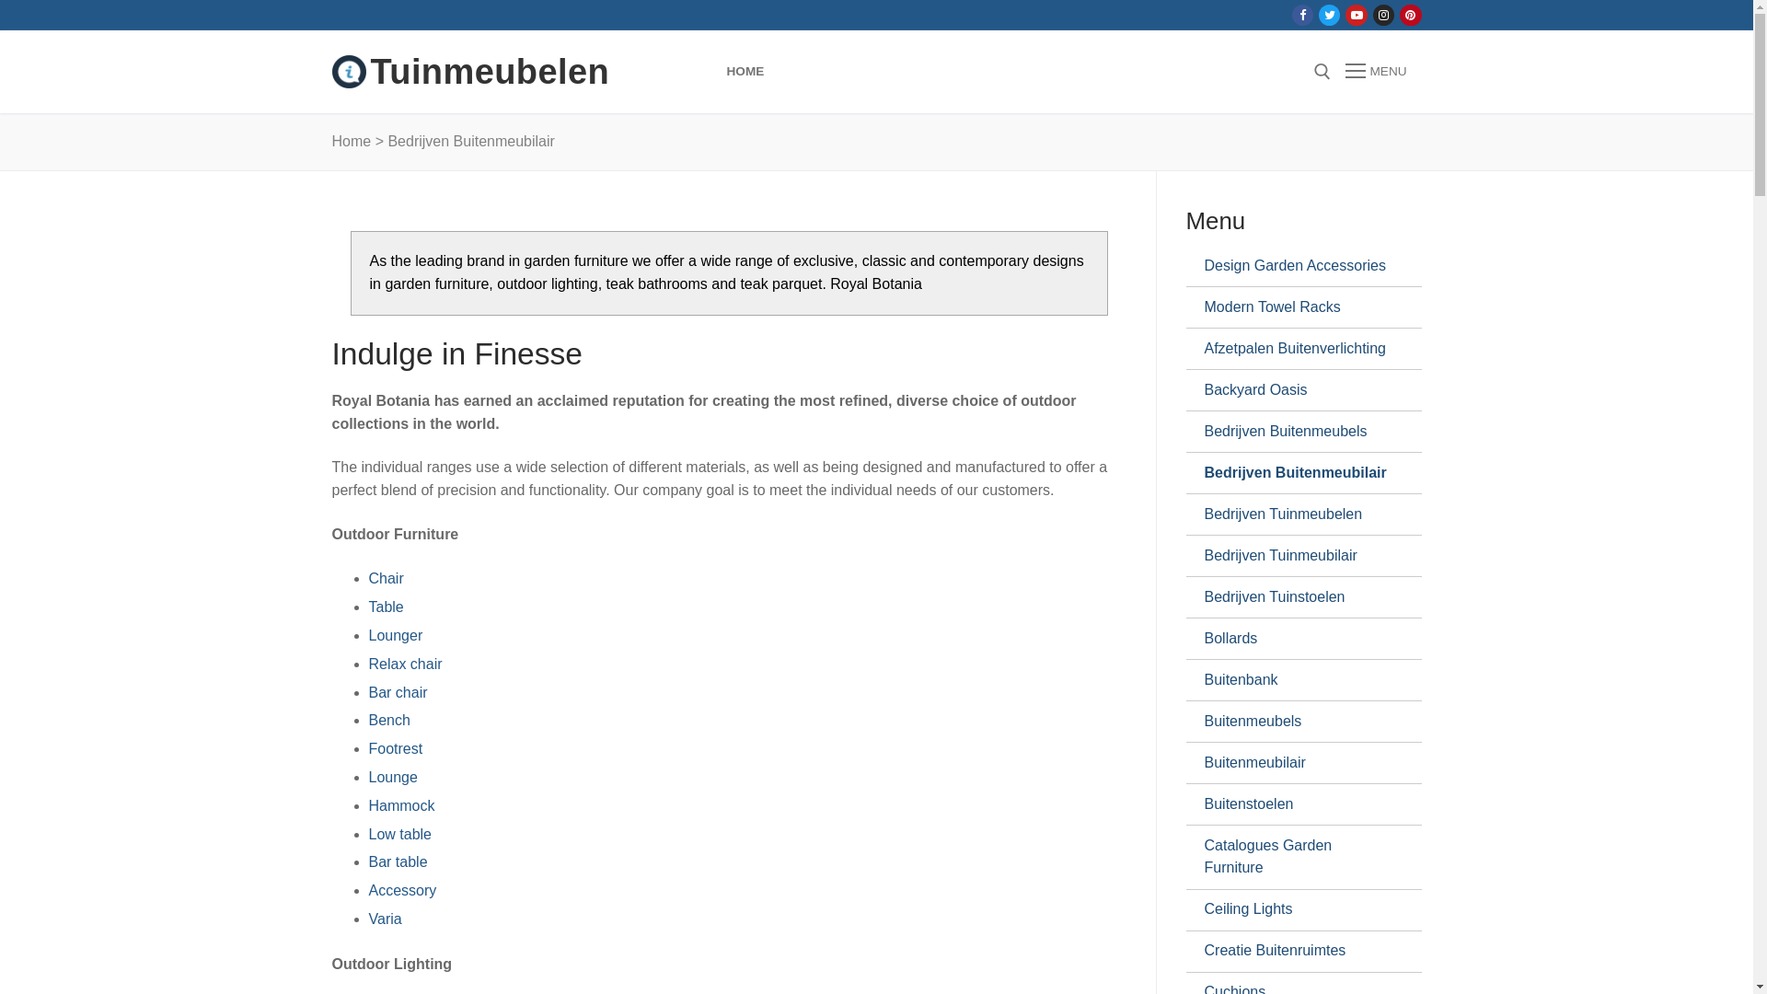 This screenshot has width=1767, height=994. Describe the element at coordinates (1296, 514) in the screenshot. I see `Bedrijven Tuinmeubelen` at that location.